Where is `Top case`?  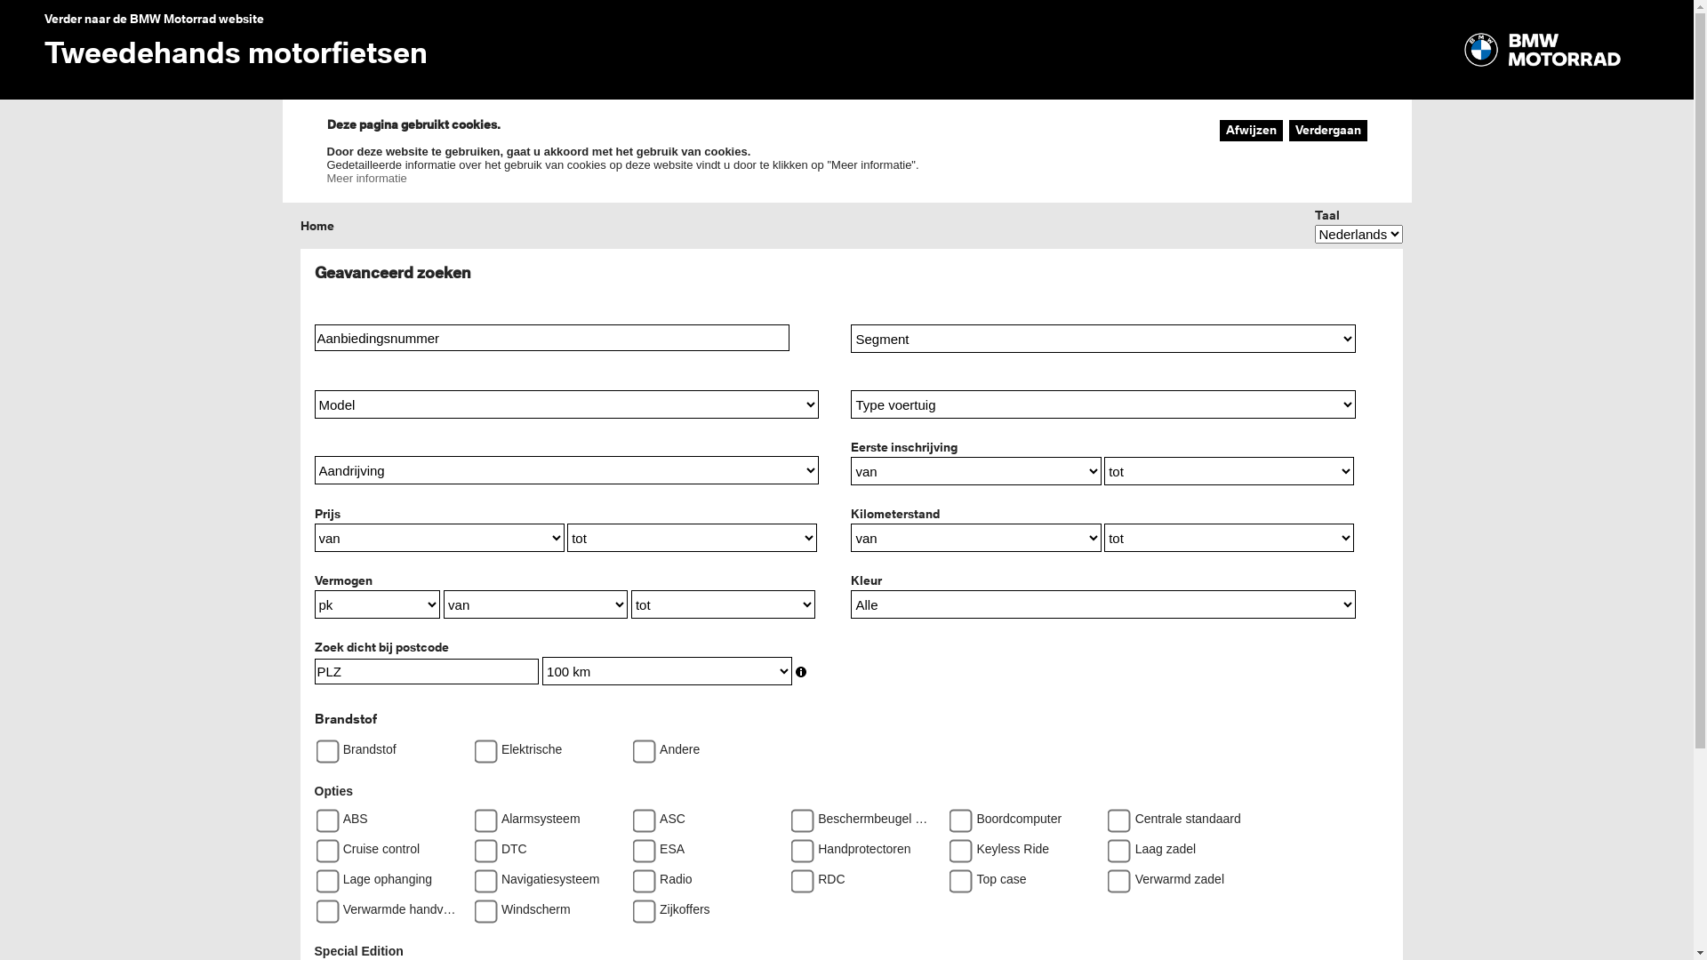
Top case is located at coordinates (955, 875).